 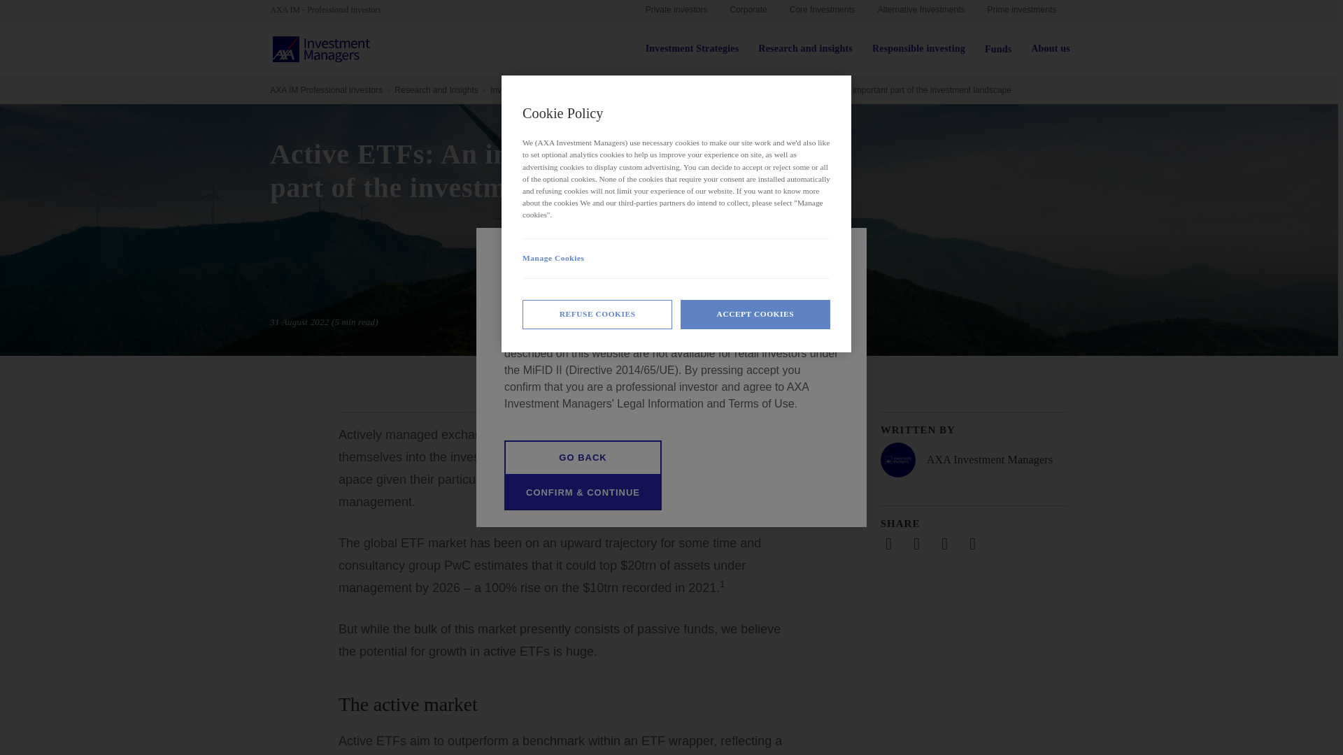 I want to click on Research and insights, so click(x=806, y=49).